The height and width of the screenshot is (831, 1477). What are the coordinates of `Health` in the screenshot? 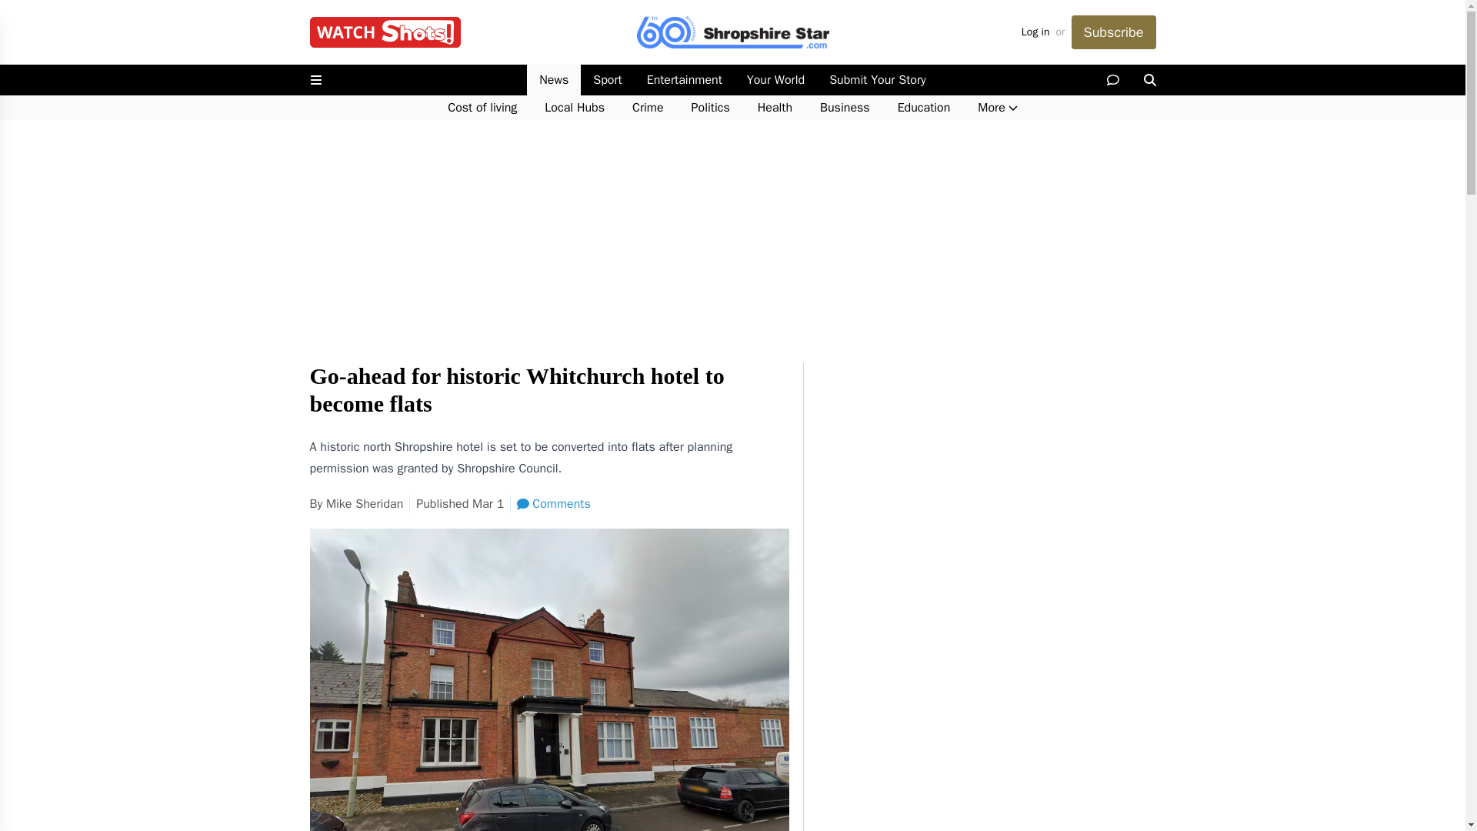 It's located at (775, 108).